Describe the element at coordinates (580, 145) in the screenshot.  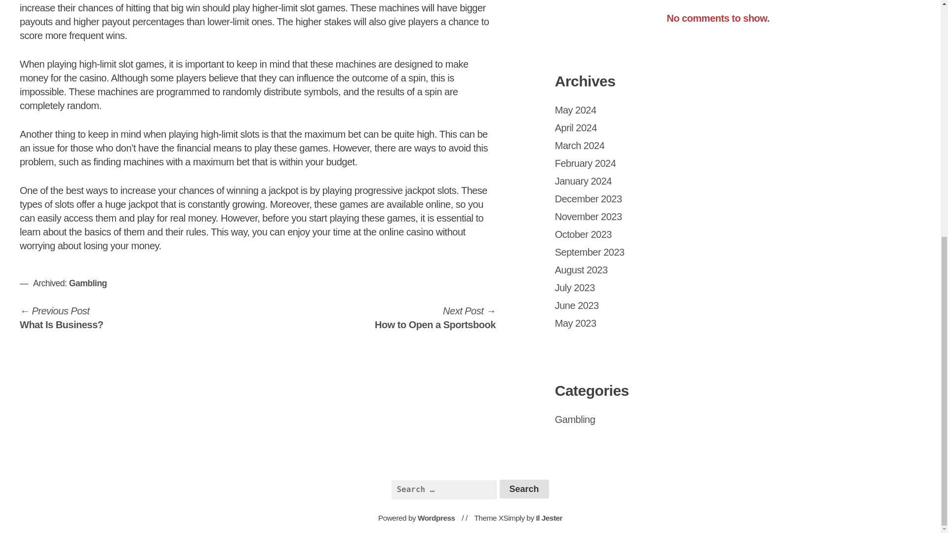
I see `Search` at that location.